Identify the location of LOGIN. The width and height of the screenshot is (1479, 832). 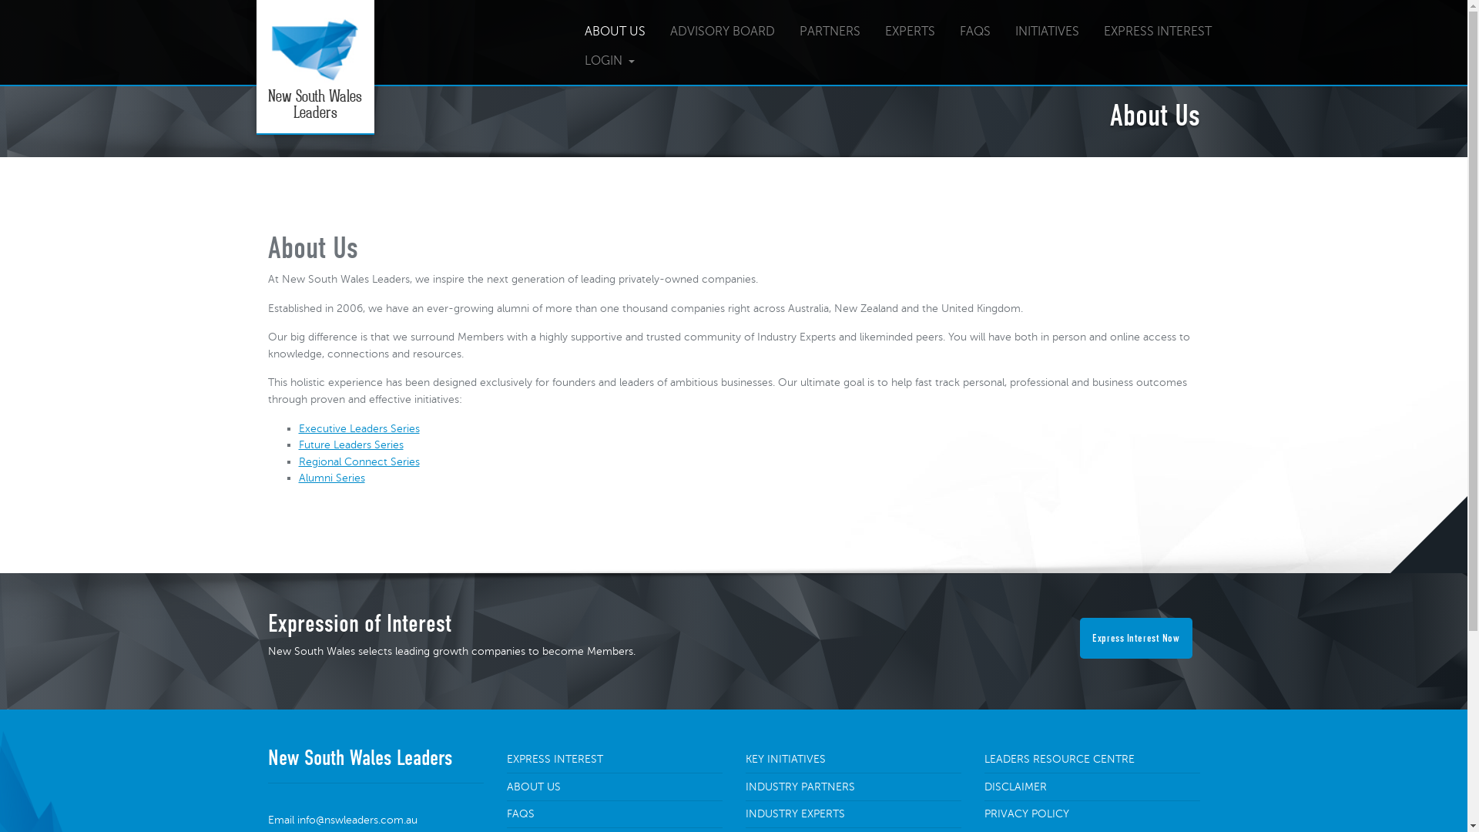
(610, 61).